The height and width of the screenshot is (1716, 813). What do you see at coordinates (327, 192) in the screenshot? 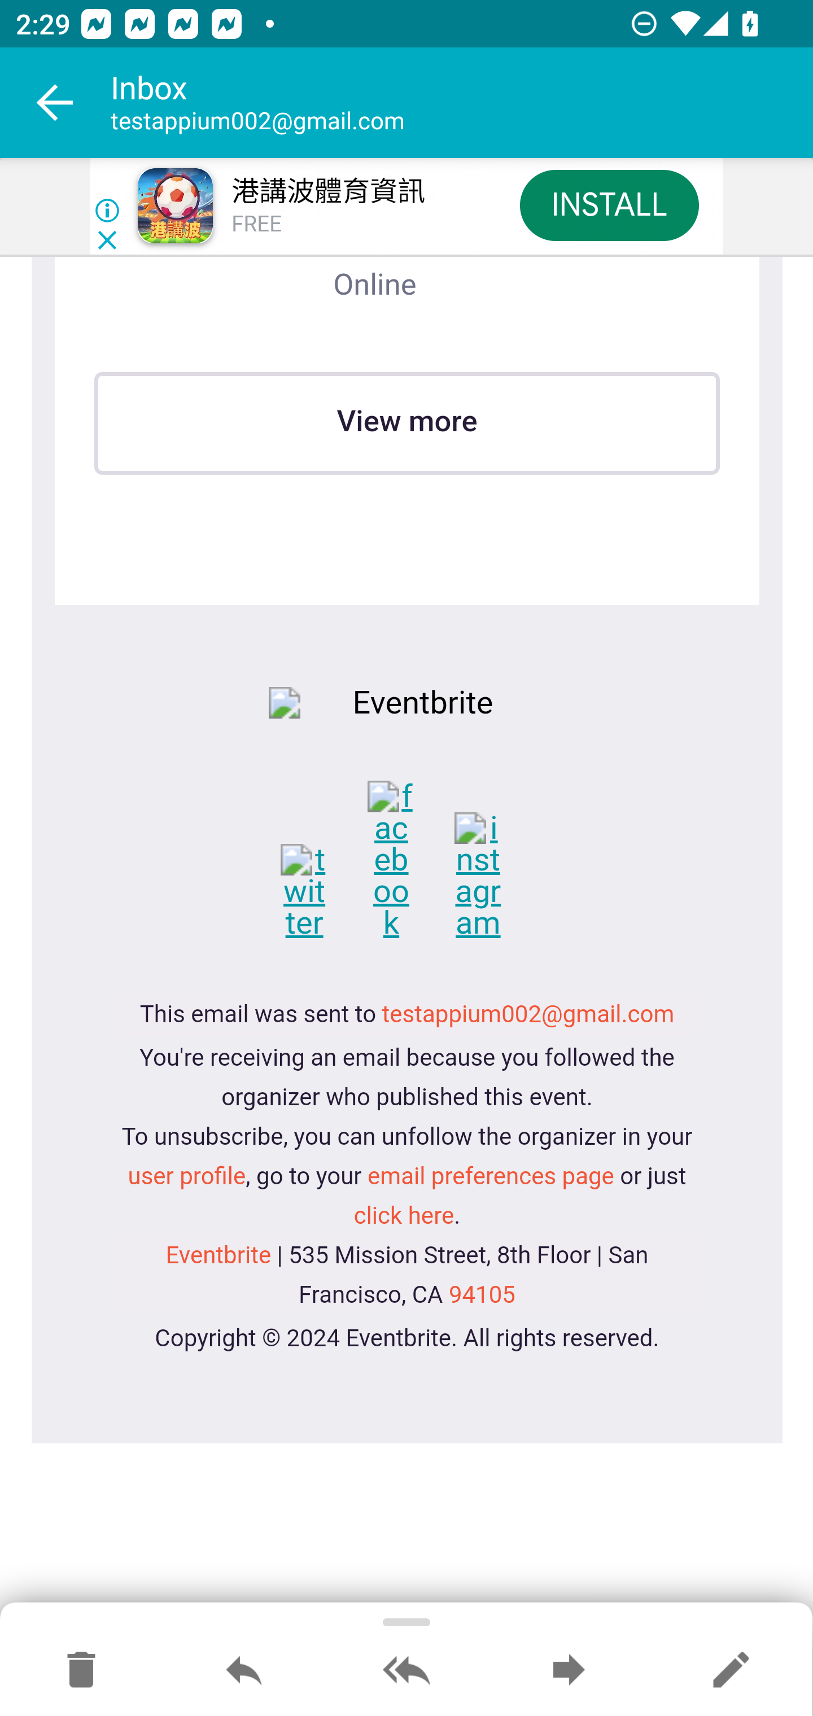
I see `港講波體育資訊` at bounding box center [327, 192].